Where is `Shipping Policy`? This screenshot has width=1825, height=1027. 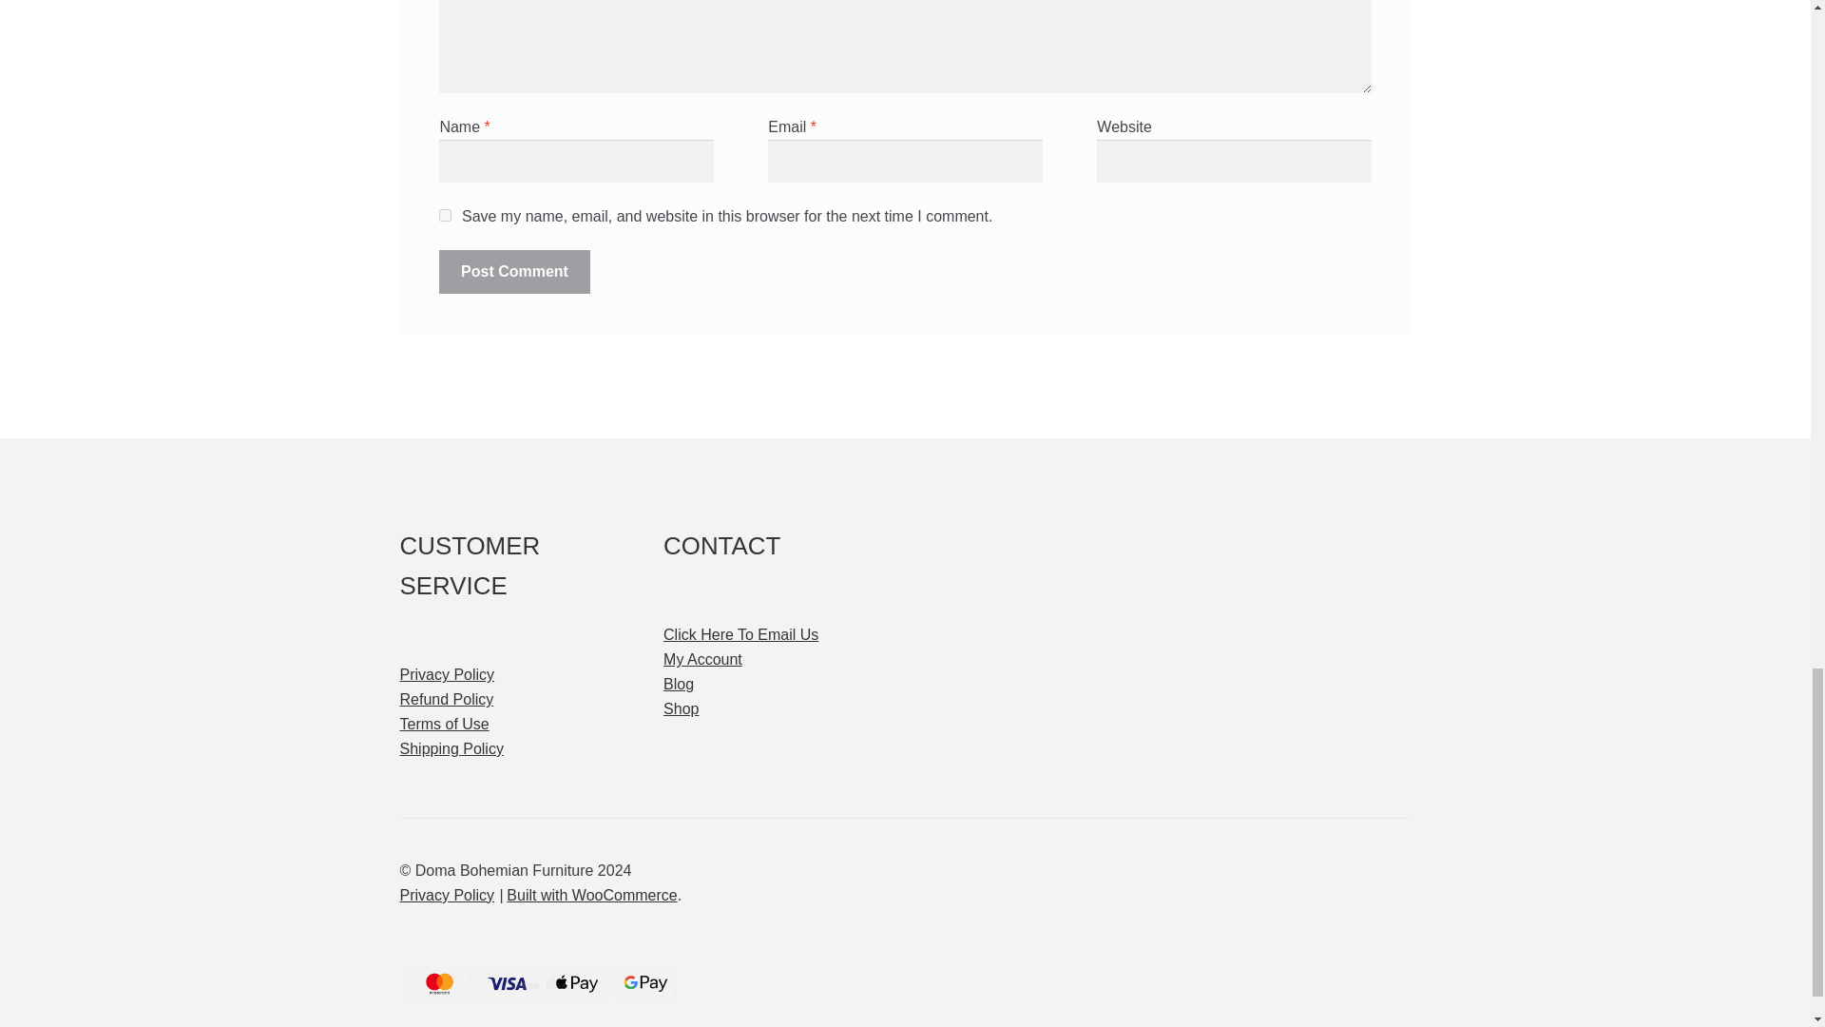
Shipping Policy is located at coordinates (451, 747).